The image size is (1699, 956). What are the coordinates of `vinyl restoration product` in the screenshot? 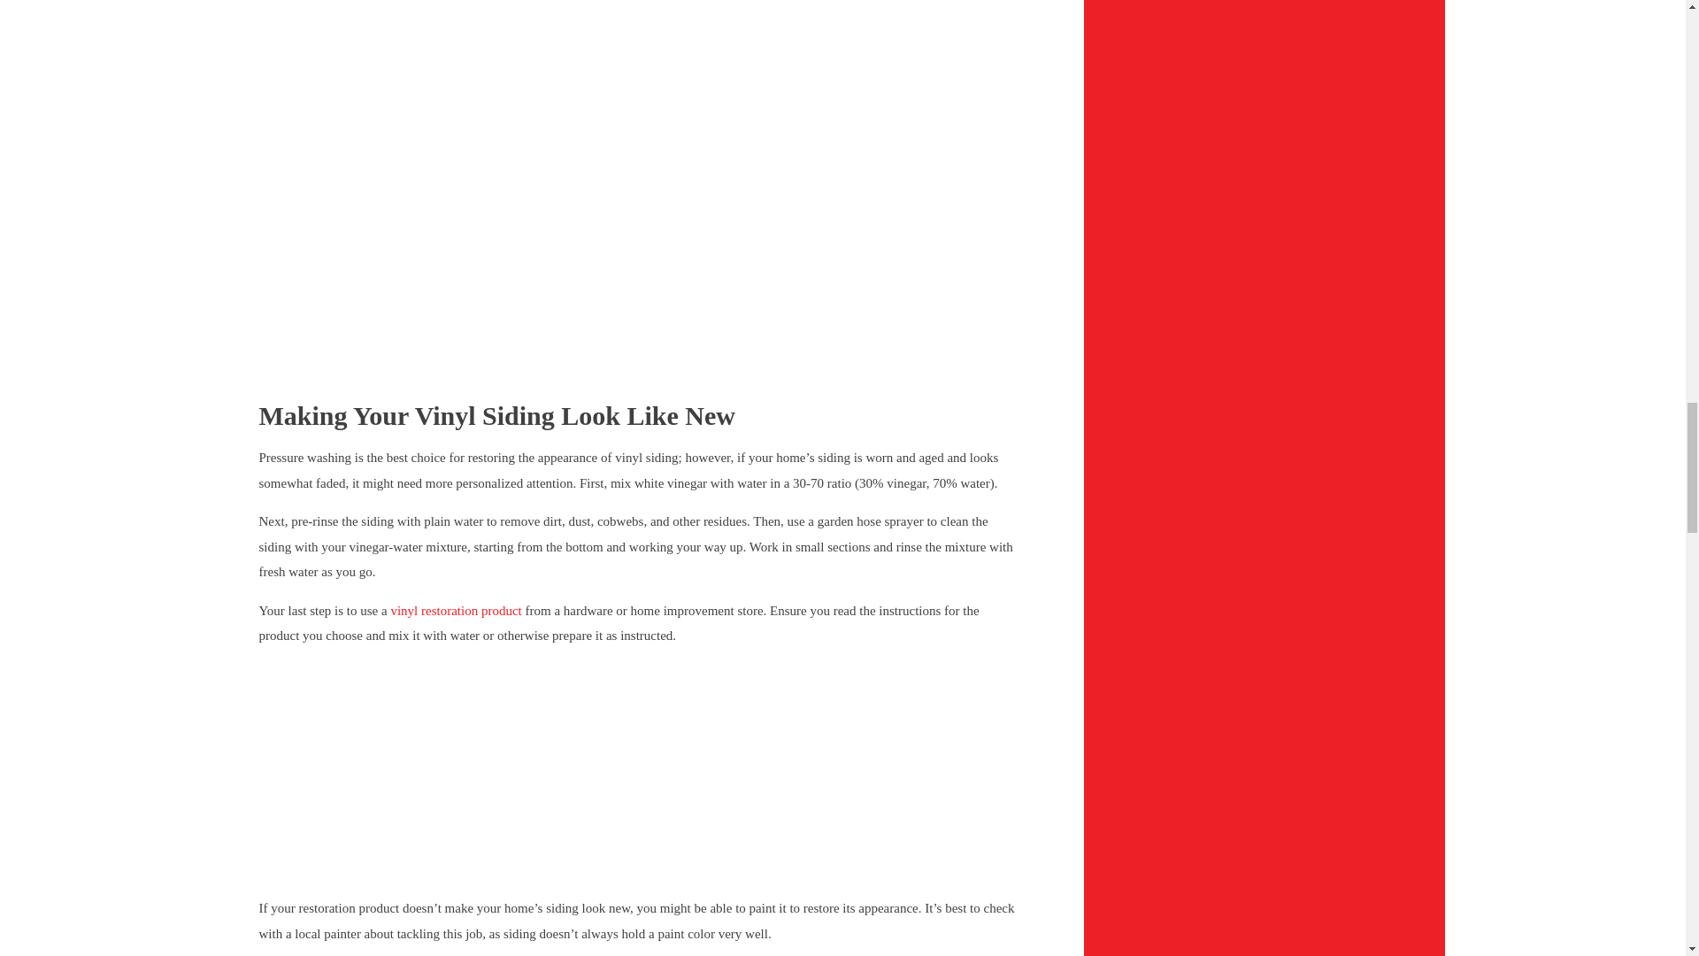 It's located at (456, 610).